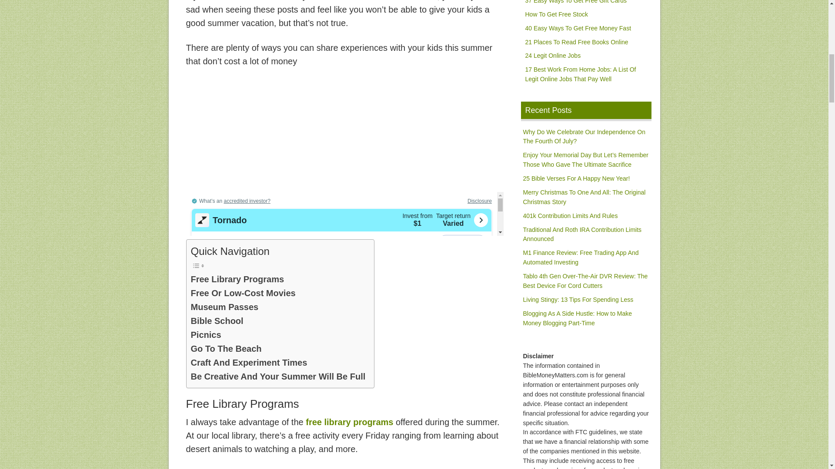 This screenshot has height=469, width=835. What do you see at coordinates (277, 377) in the screenshot?
I see `Be Creative And Your Summer Will Be Full` at bounding box center [277, 377].